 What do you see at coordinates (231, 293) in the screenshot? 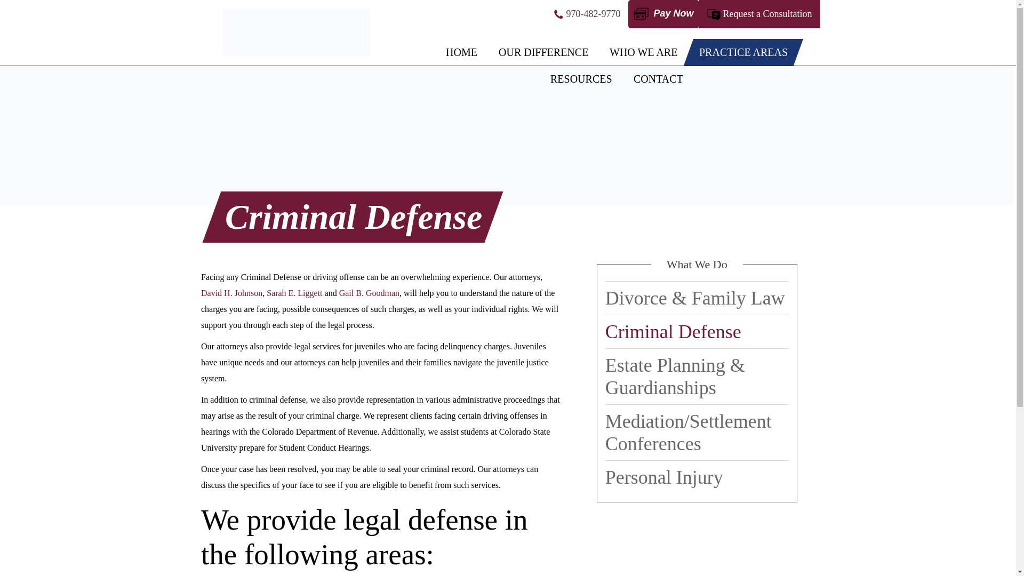
I see `David H. Johnson` at bounding box center [231, 293].